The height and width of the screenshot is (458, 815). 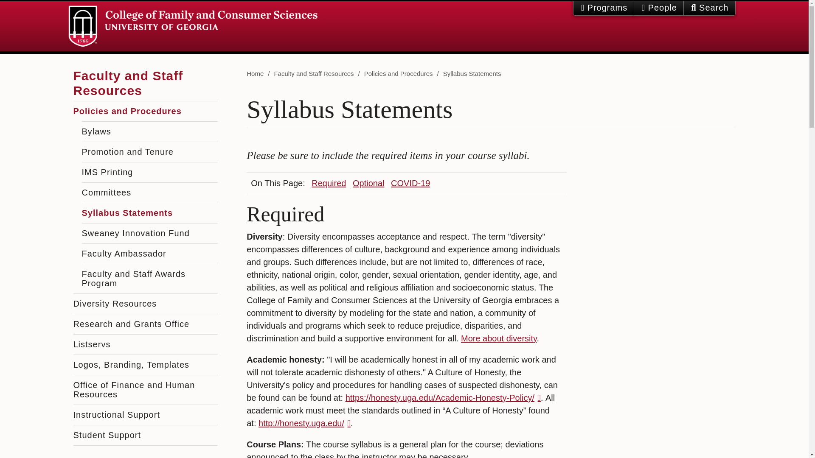 What do you see at coordinates (149, 279) in the screenshot?
I see `Faculty and Staff Awards Program` at bounding box center [149, 279].